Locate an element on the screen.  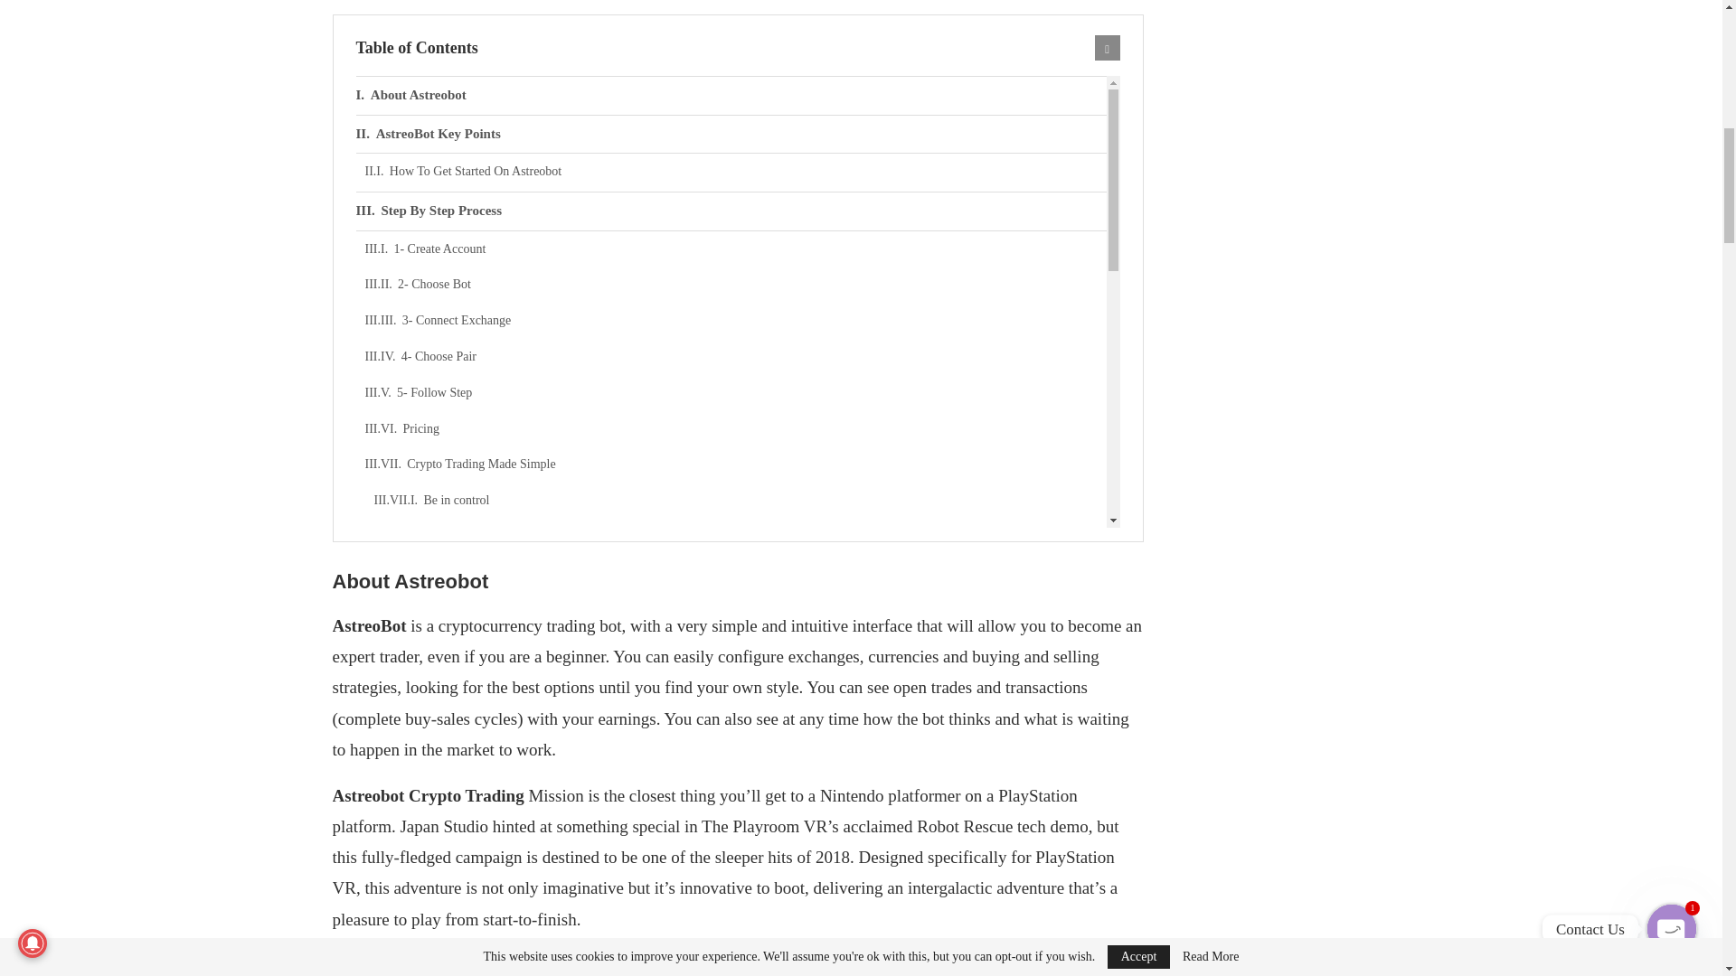
Be in control is located at coordinates (741, 500).